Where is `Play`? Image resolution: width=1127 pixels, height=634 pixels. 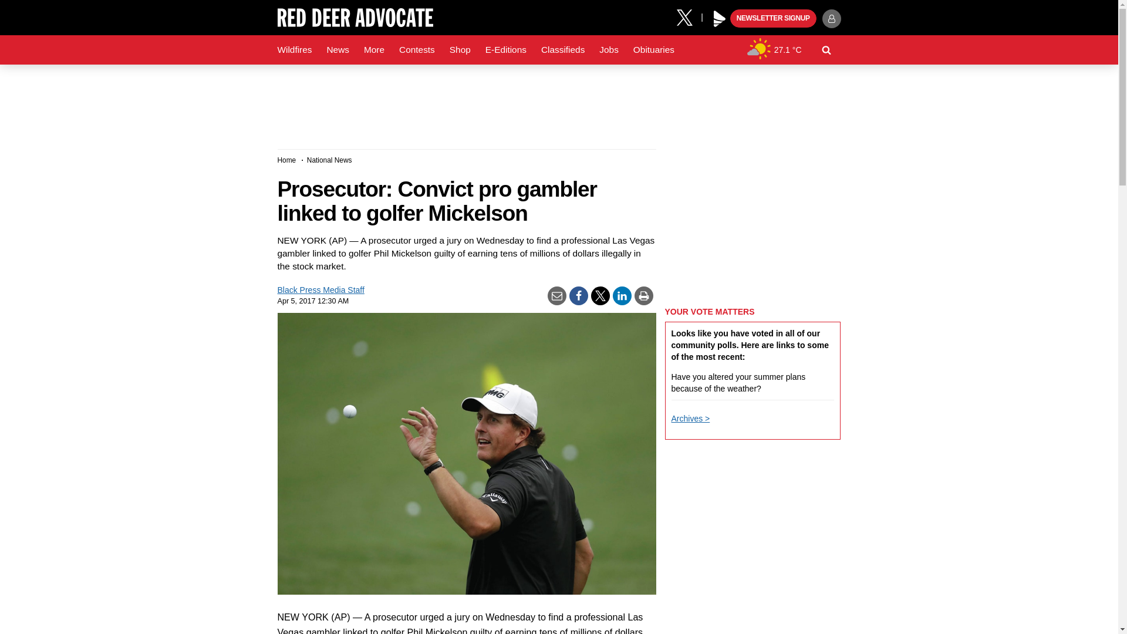
Play is located at coordinates (720, 19).